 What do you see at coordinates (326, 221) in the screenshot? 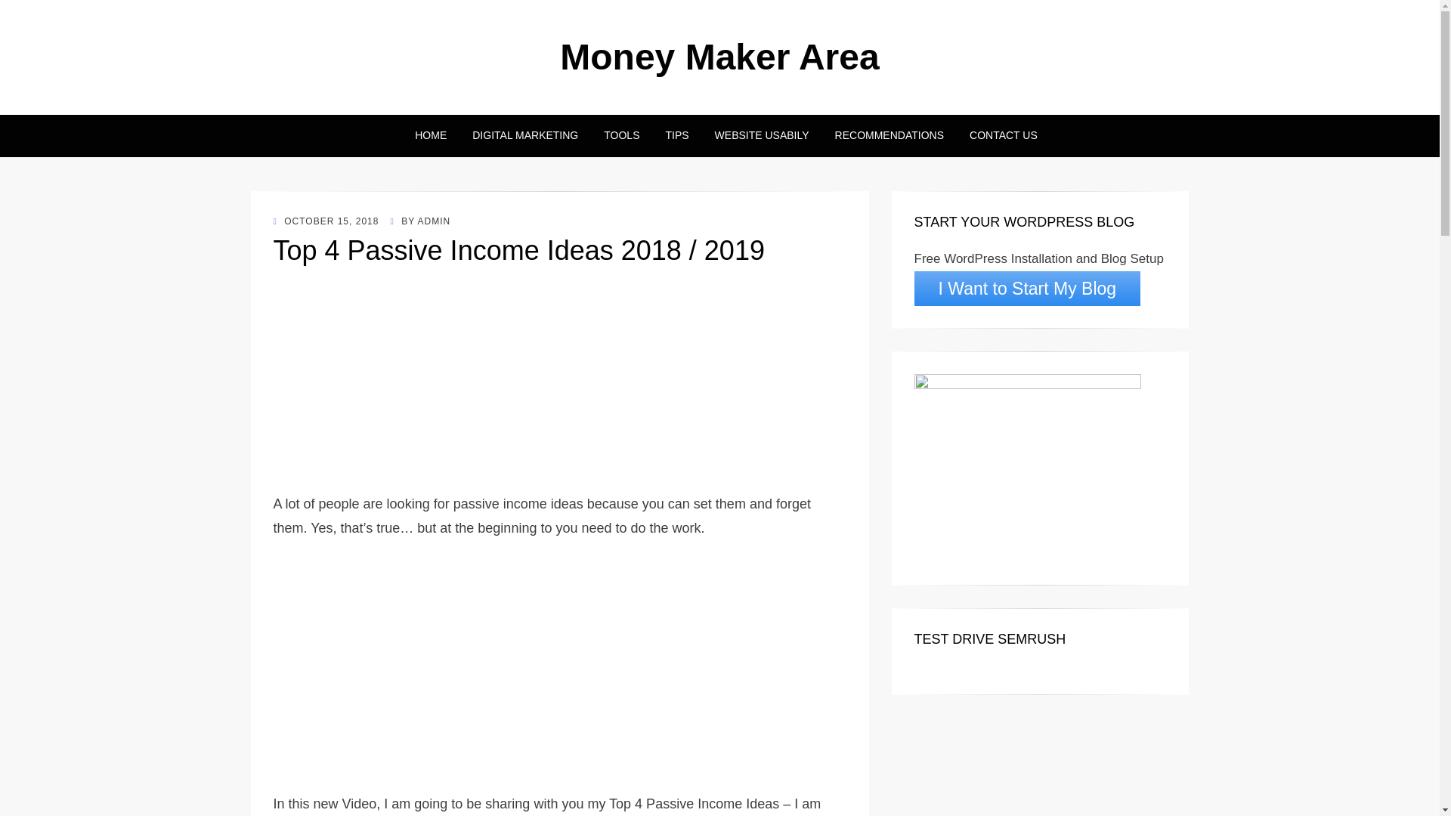
I see `OCTOBER 15, 2018` at bounding box center [326, 221].